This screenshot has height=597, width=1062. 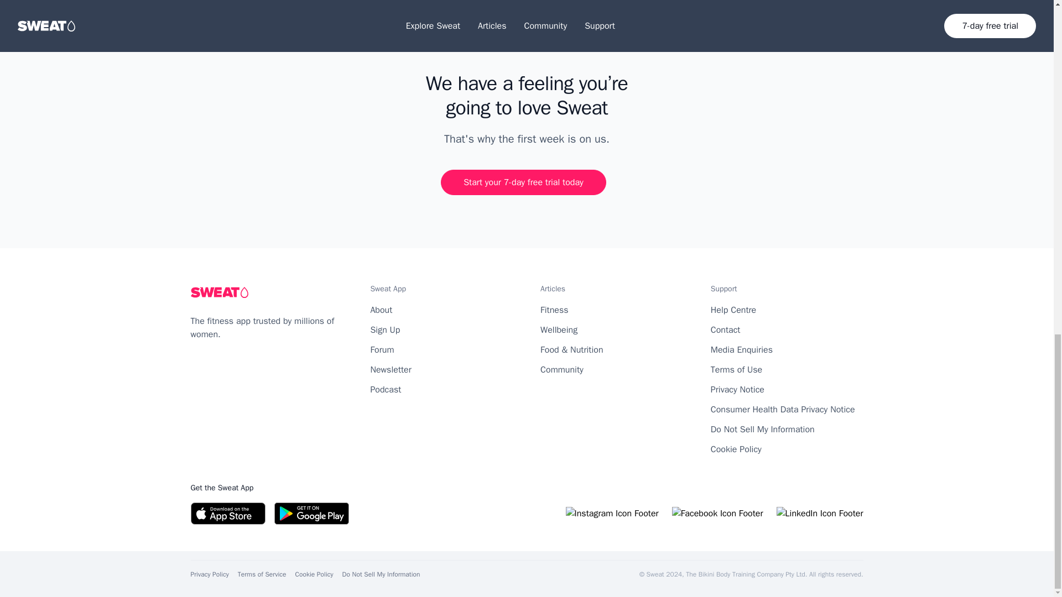 What do you see at coordinates (782, 409) in the screenshot?
I see `Consumer Health Data Privacy Notice` at bounding box center [782, 409].